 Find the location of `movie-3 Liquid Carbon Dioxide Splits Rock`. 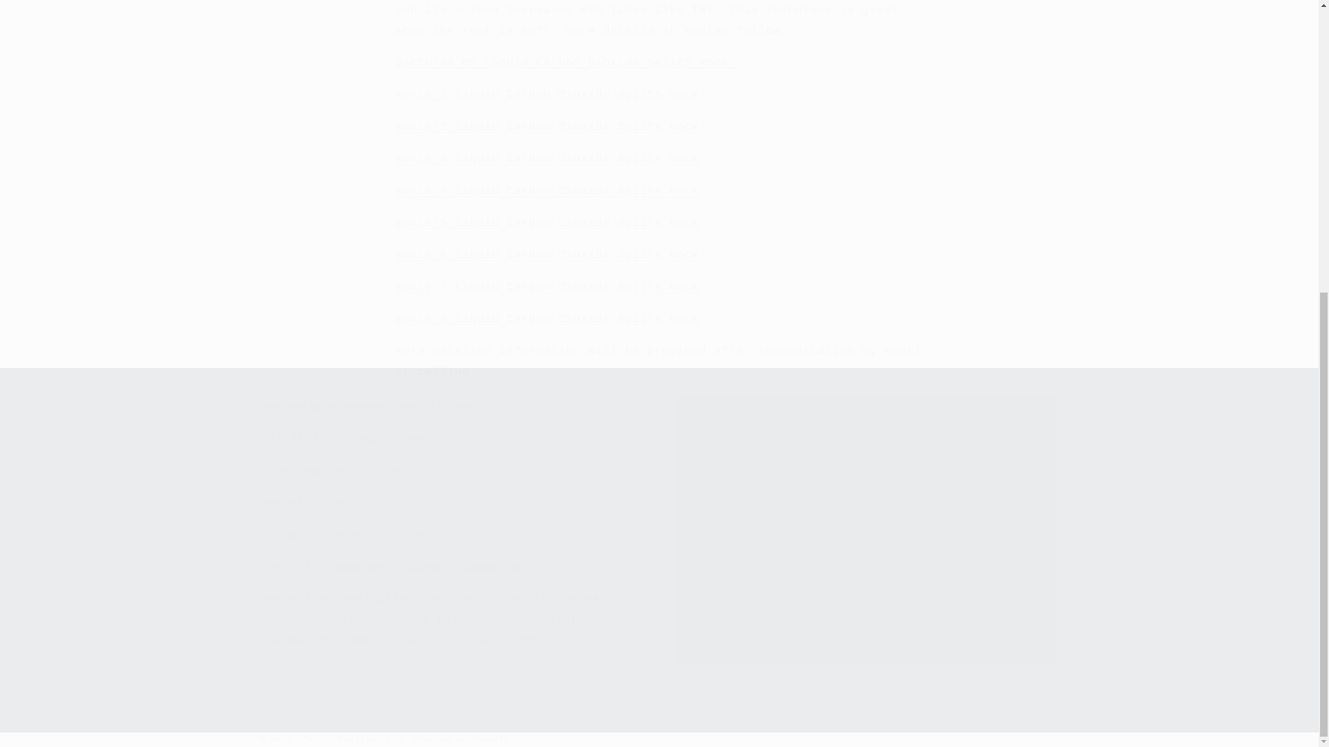

movie-3 Liquid Carbon Dioxide Splits Rock is located at coordinates (547, 158).